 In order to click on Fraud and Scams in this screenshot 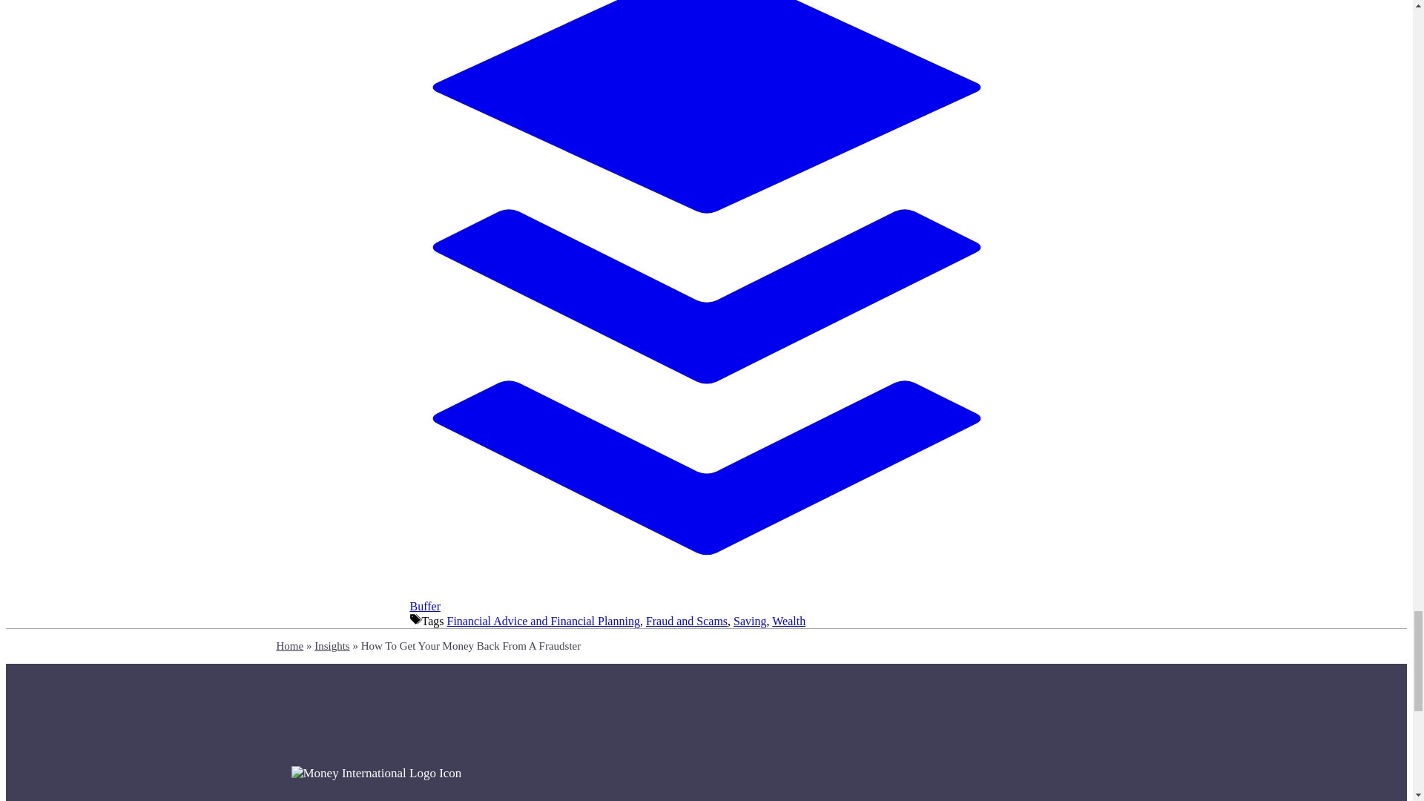, I will do `click(687, 621)`.